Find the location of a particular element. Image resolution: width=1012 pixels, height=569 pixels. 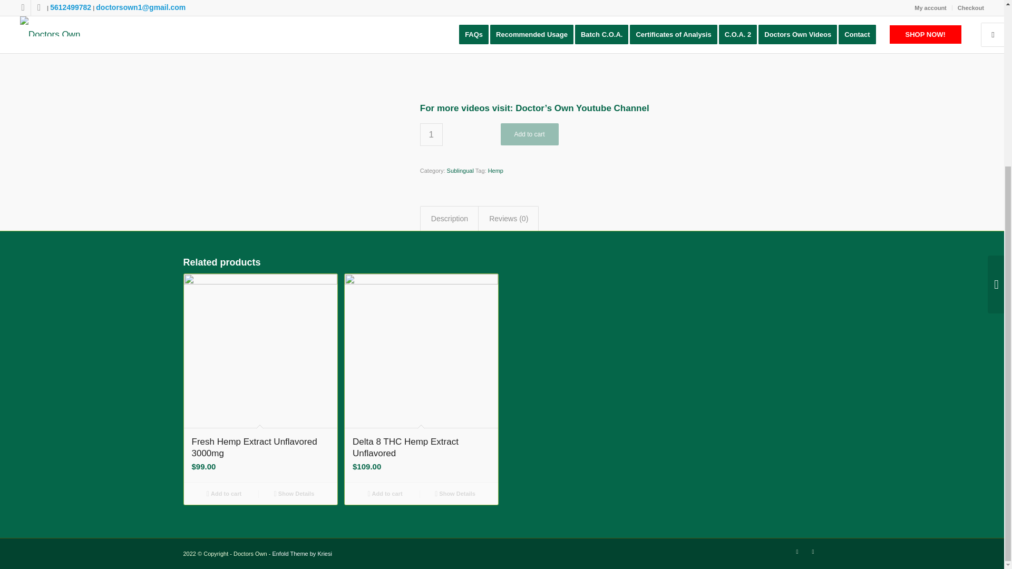

Go to Doctor's Own Youtube Channel is located at coordinates (582, 107).